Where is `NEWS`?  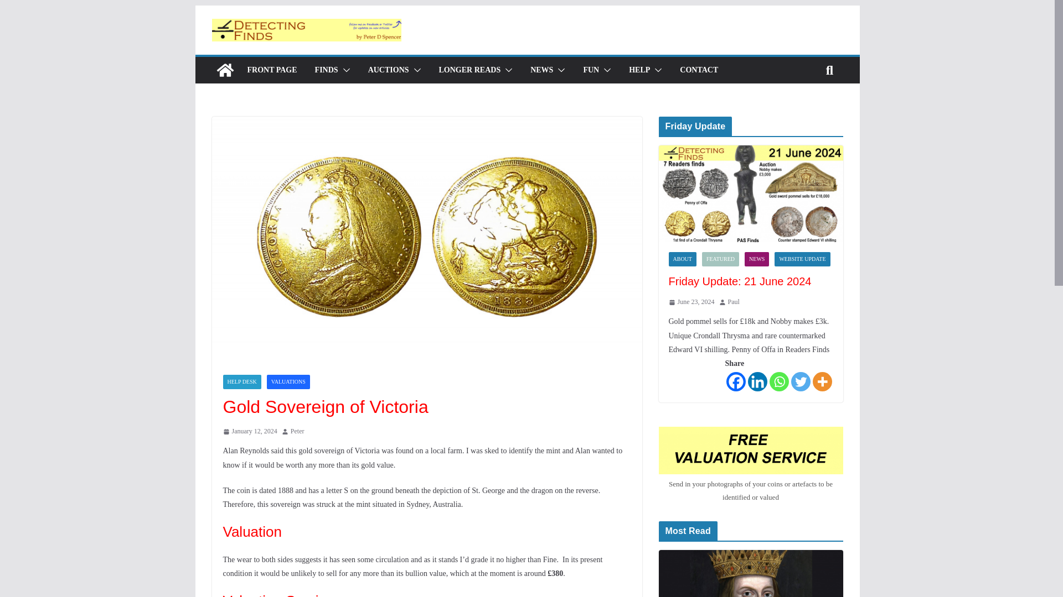
NEWS is located at coordinates (541, 70).